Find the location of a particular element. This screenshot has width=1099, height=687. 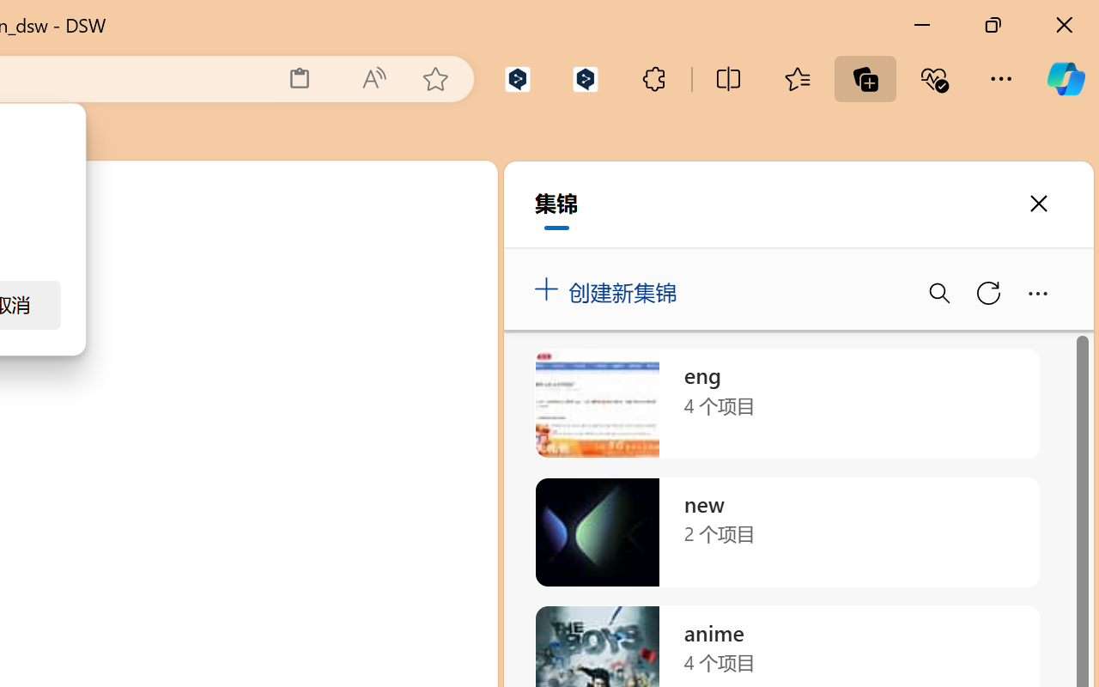

Toggle Primary Side Bar (Ctrl+B) is located at coordinates (951, 252).